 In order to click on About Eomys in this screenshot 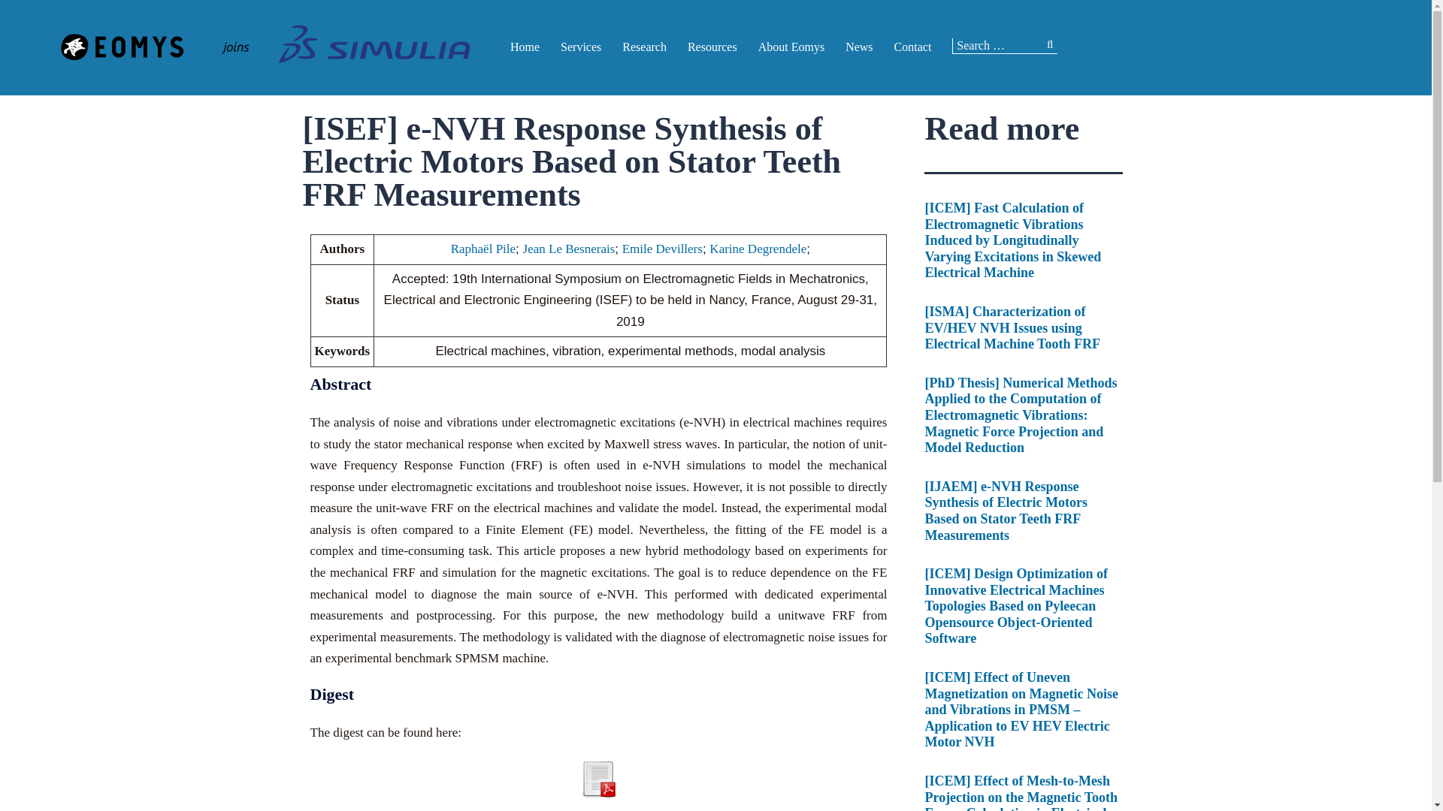, I will do `click(791, 47)`.